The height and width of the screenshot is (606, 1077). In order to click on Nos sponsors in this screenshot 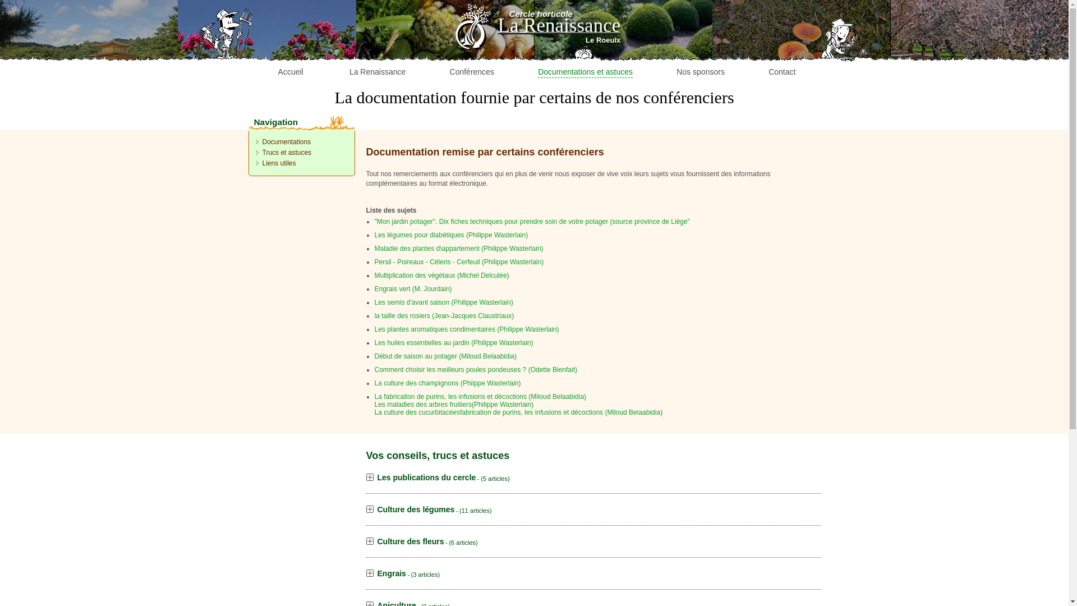, I will do `click(701, 42)`.